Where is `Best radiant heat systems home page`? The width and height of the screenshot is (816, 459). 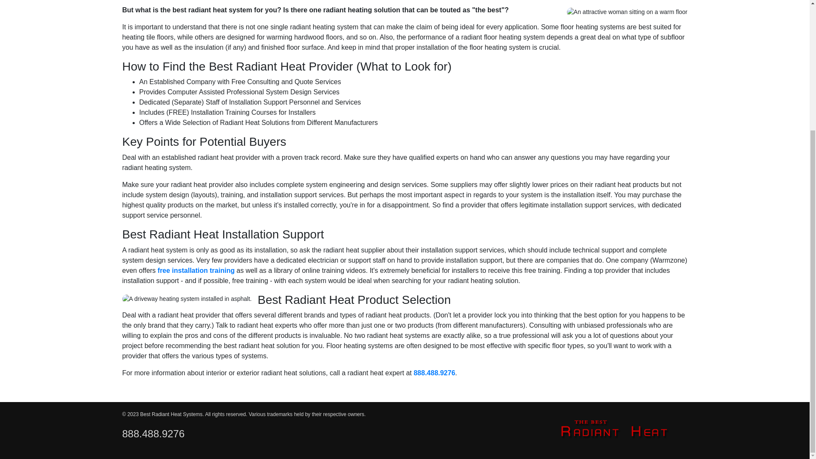 Best radiant heat systems home page is located at coordinates (614, 428).